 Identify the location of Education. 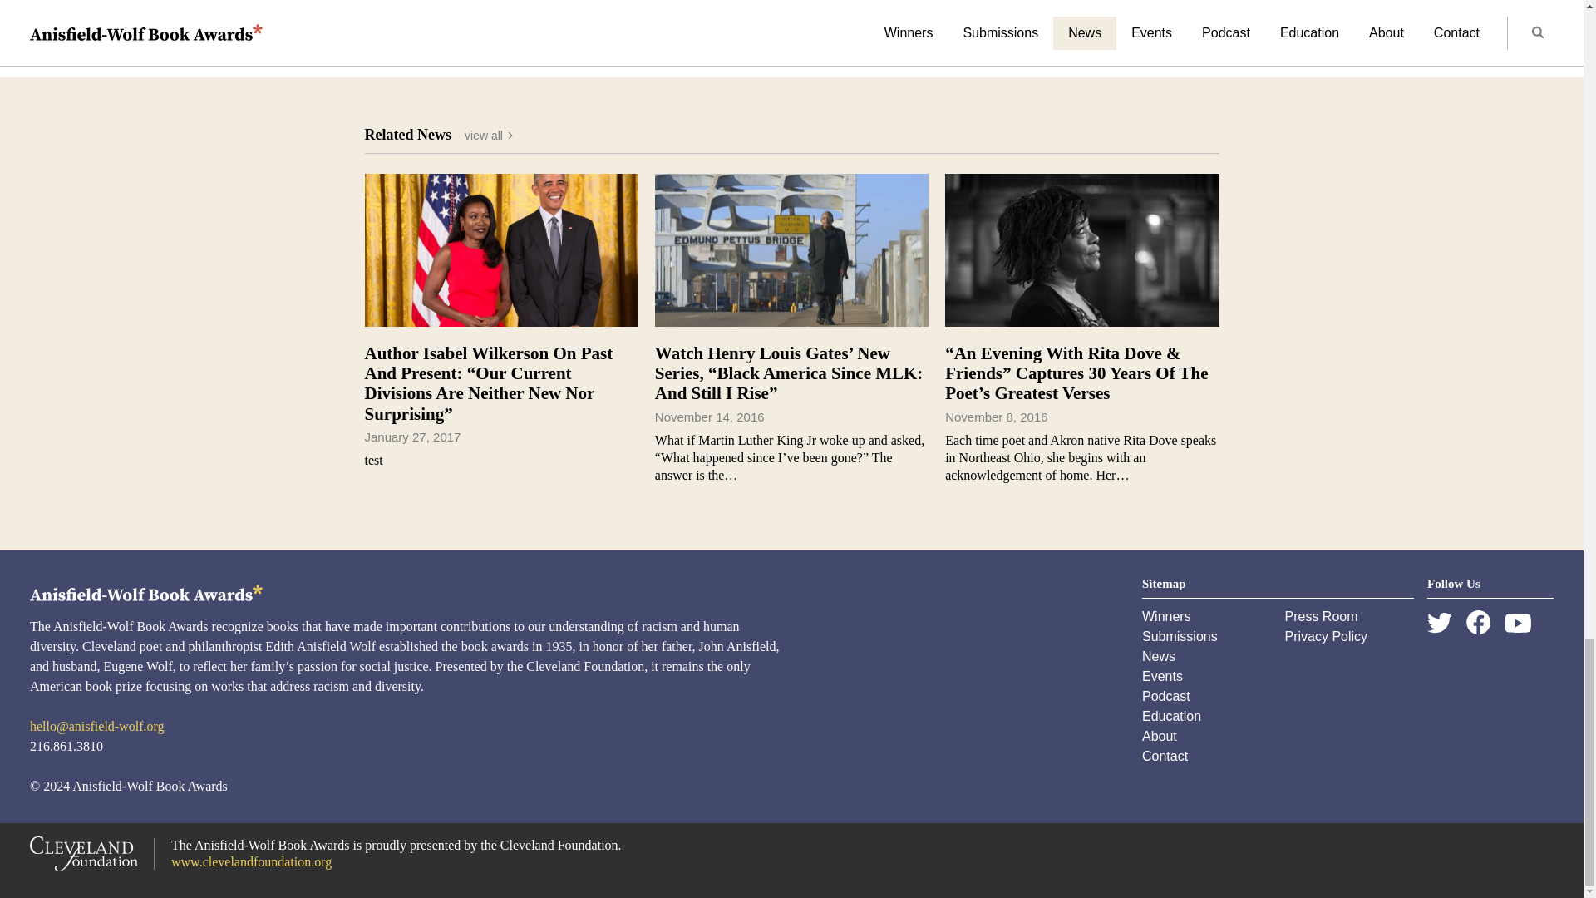
(1172, 717).